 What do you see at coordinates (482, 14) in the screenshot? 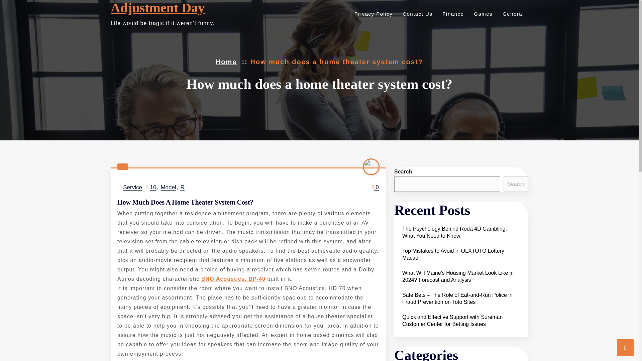
I see `Games` at bounding box center [482, 14].